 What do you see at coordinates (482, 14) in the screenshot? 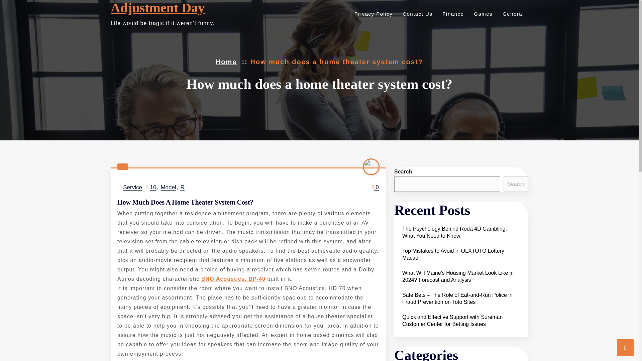
I see `Games` at bounding box center [482, 14].